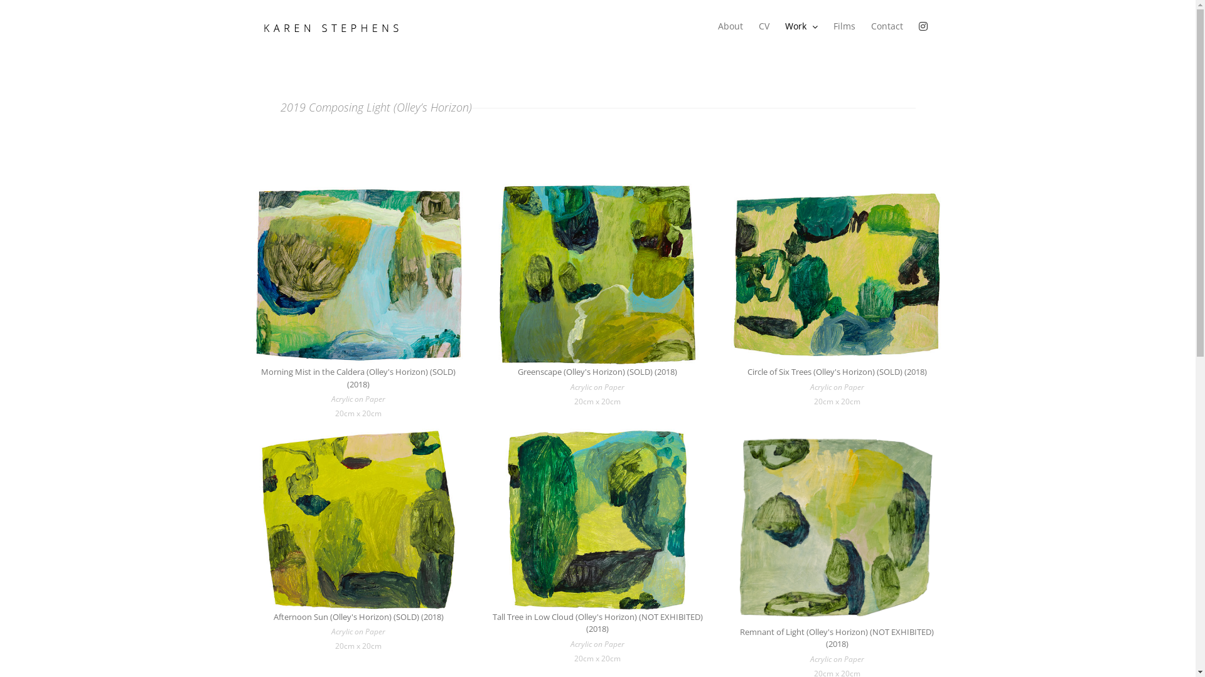 The width and height of the screenshot is (1205, 677). Describe the element at coordinates (597, 520) in the screenshot. I see `Tall Tree in Low Cloud (Olley's Horizon) (NOT EXHIBITED)` at that location.